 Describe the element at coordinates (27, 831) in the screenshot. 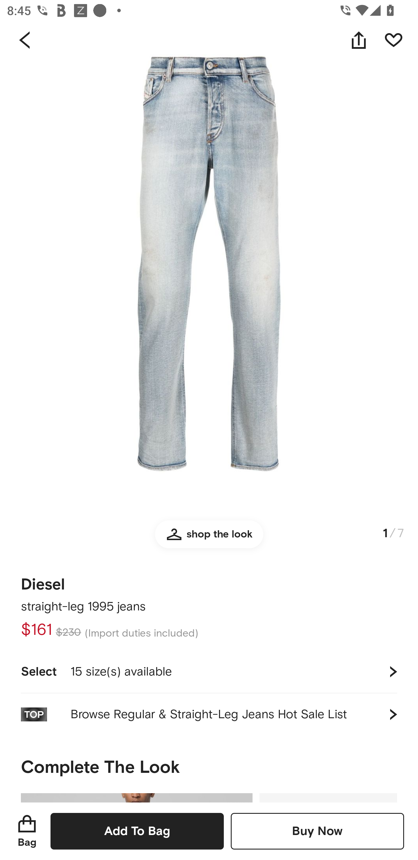

I see `Bag` at that location.